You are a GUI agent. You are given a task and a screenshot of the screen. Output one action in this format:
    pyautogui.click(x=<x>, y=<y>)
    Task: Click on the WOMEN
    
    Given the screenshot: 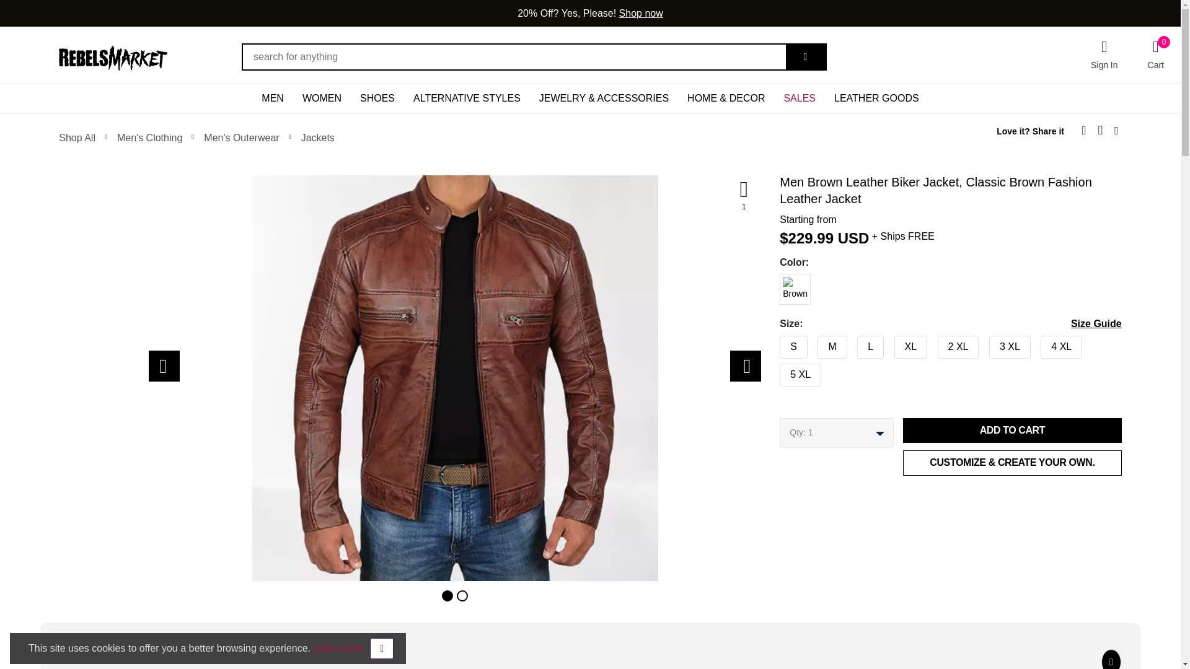 What is the action you would take?
    pyautogui.click(x=322, y=98)
    